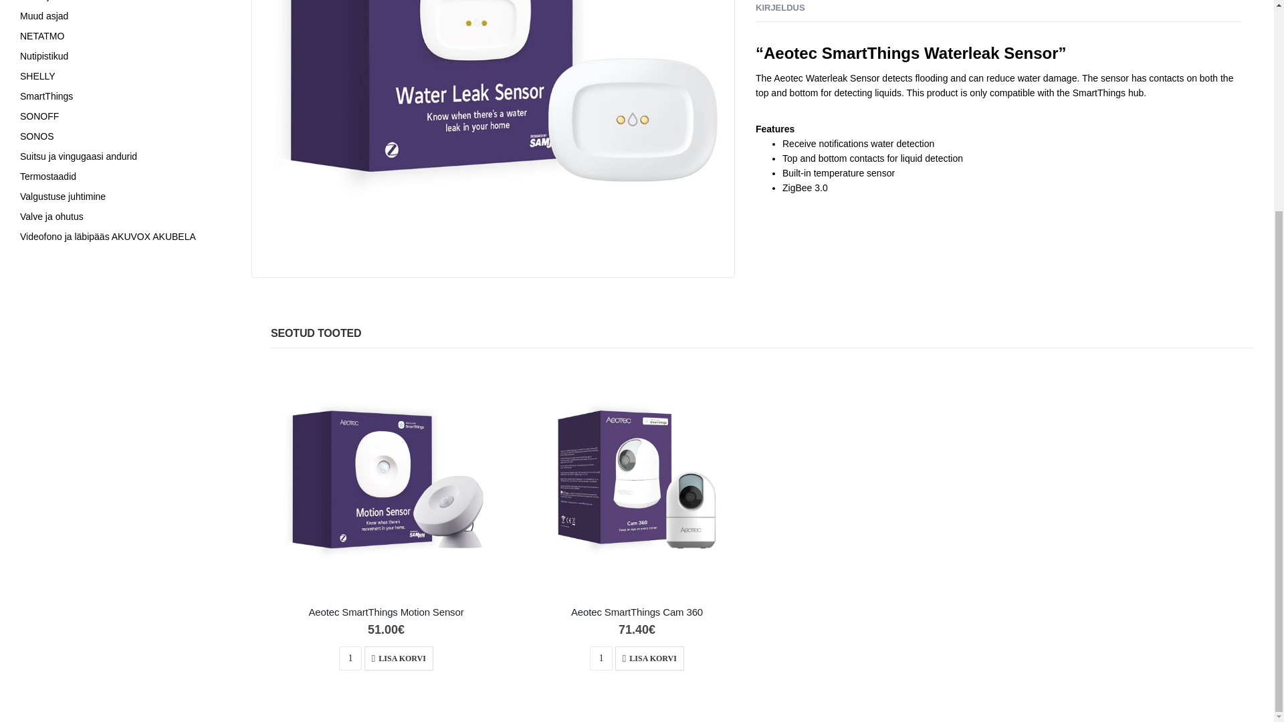 This screenshot has width=1284, height=722. I want to click on Aeotec SmartThings Motion Sensor, so click(387, 612).